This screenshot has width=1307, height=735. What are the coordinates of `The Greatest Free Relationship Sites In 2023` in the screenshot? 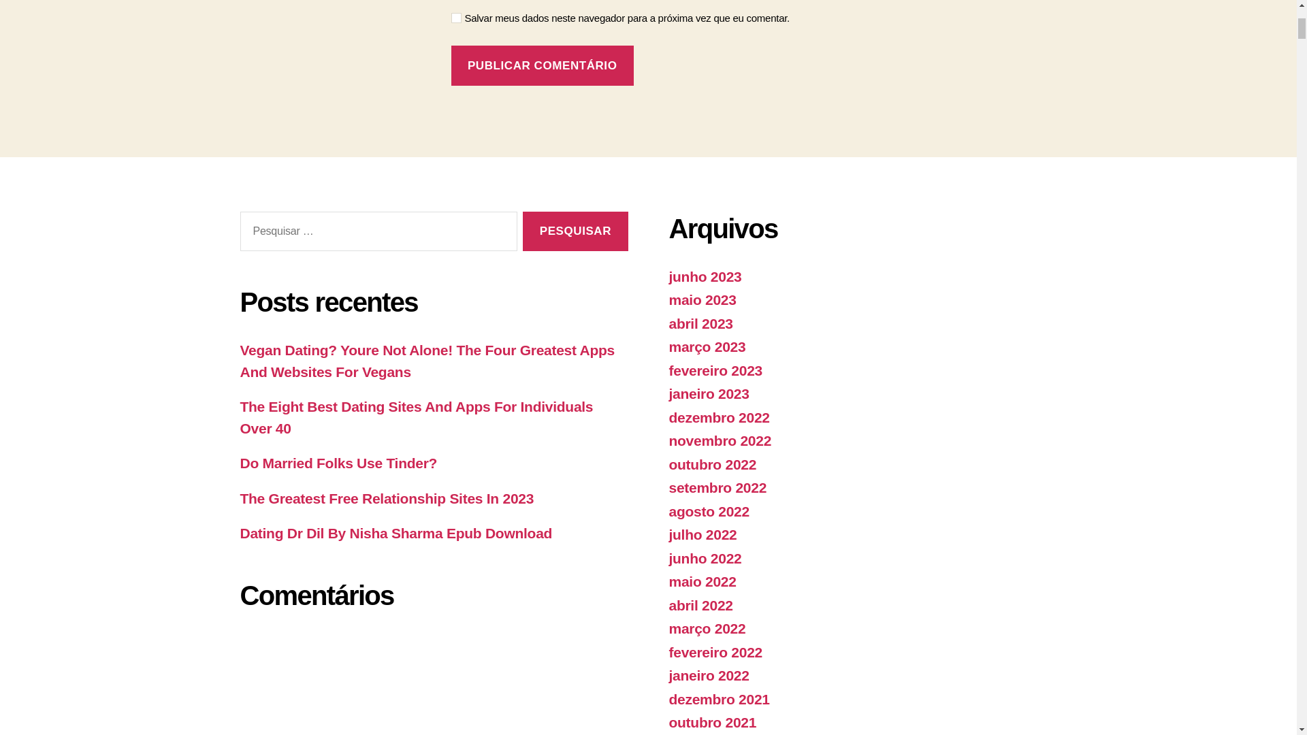 It's located at (386, 498).